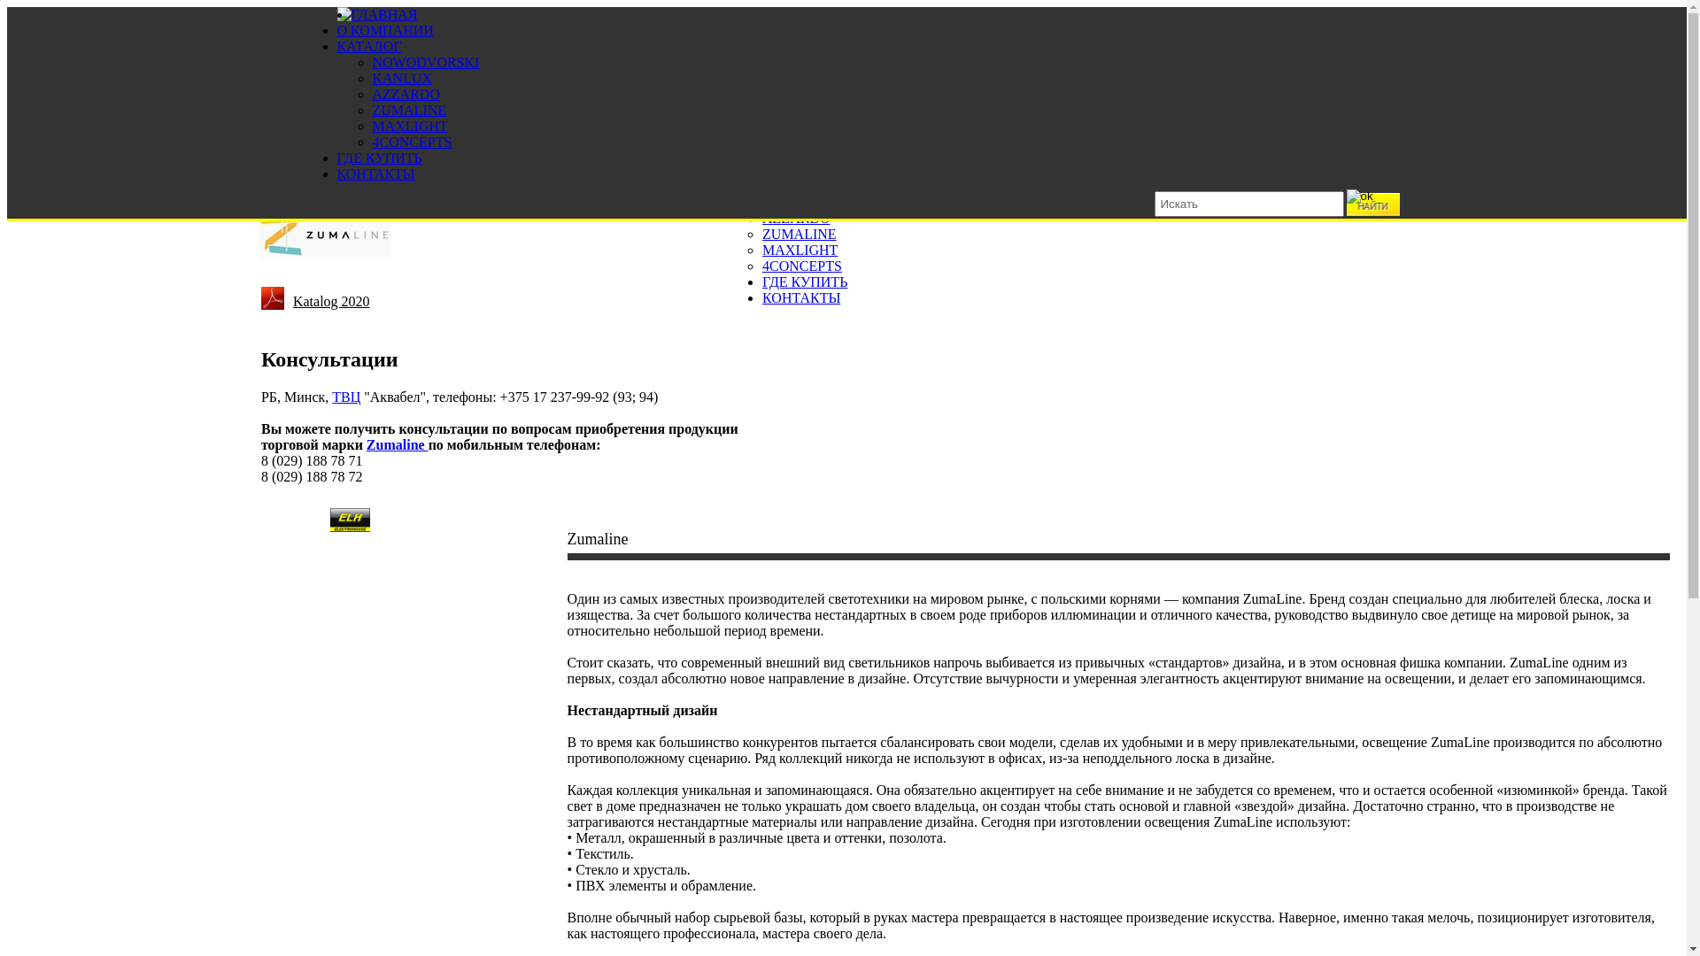 The height and width of the screenshot is (956, 1700). What do you see at coordinates (398, 444) in the screenshot?
I see `Zumaline` at bounding box center [398, 444].